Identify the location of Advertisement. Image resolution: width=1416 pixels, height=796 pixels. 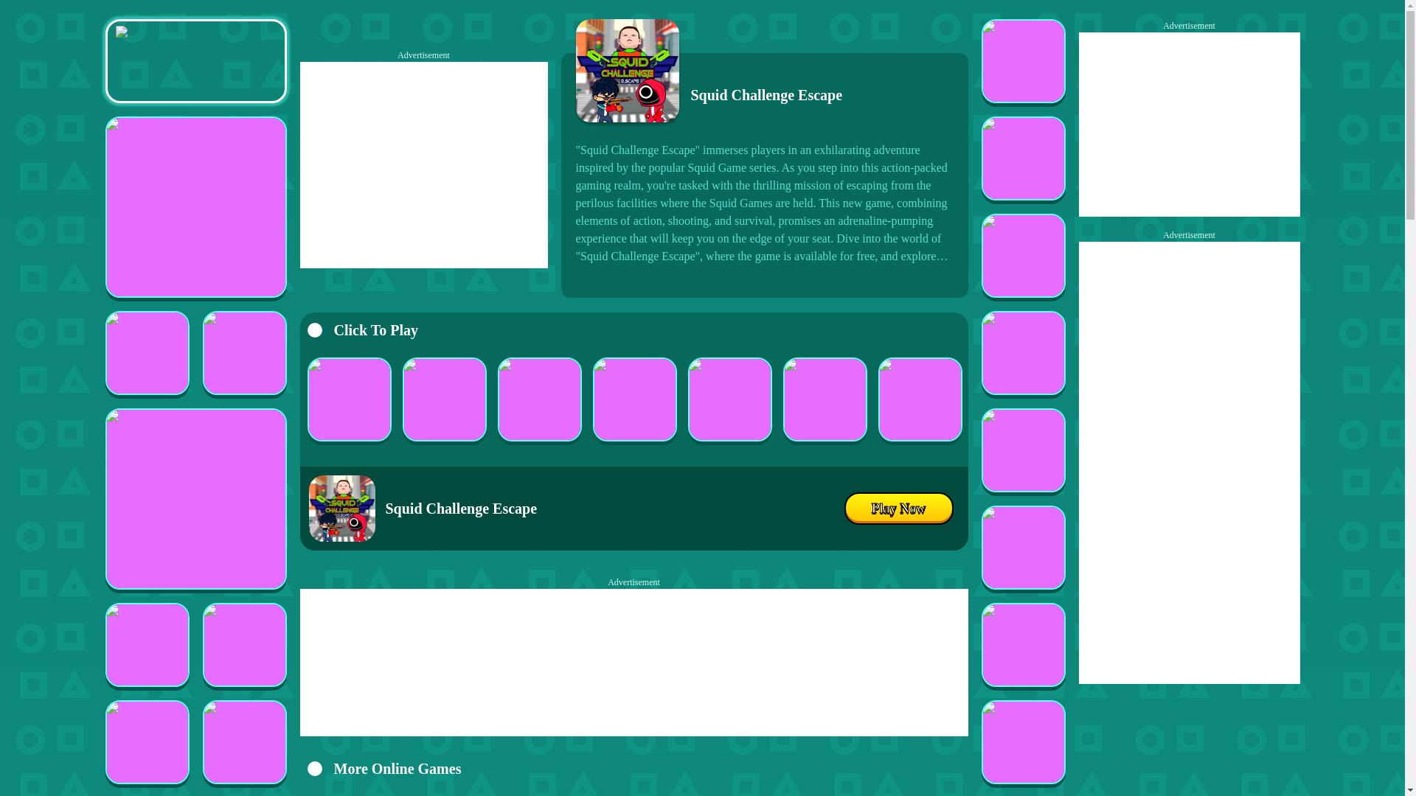
(633, 663).